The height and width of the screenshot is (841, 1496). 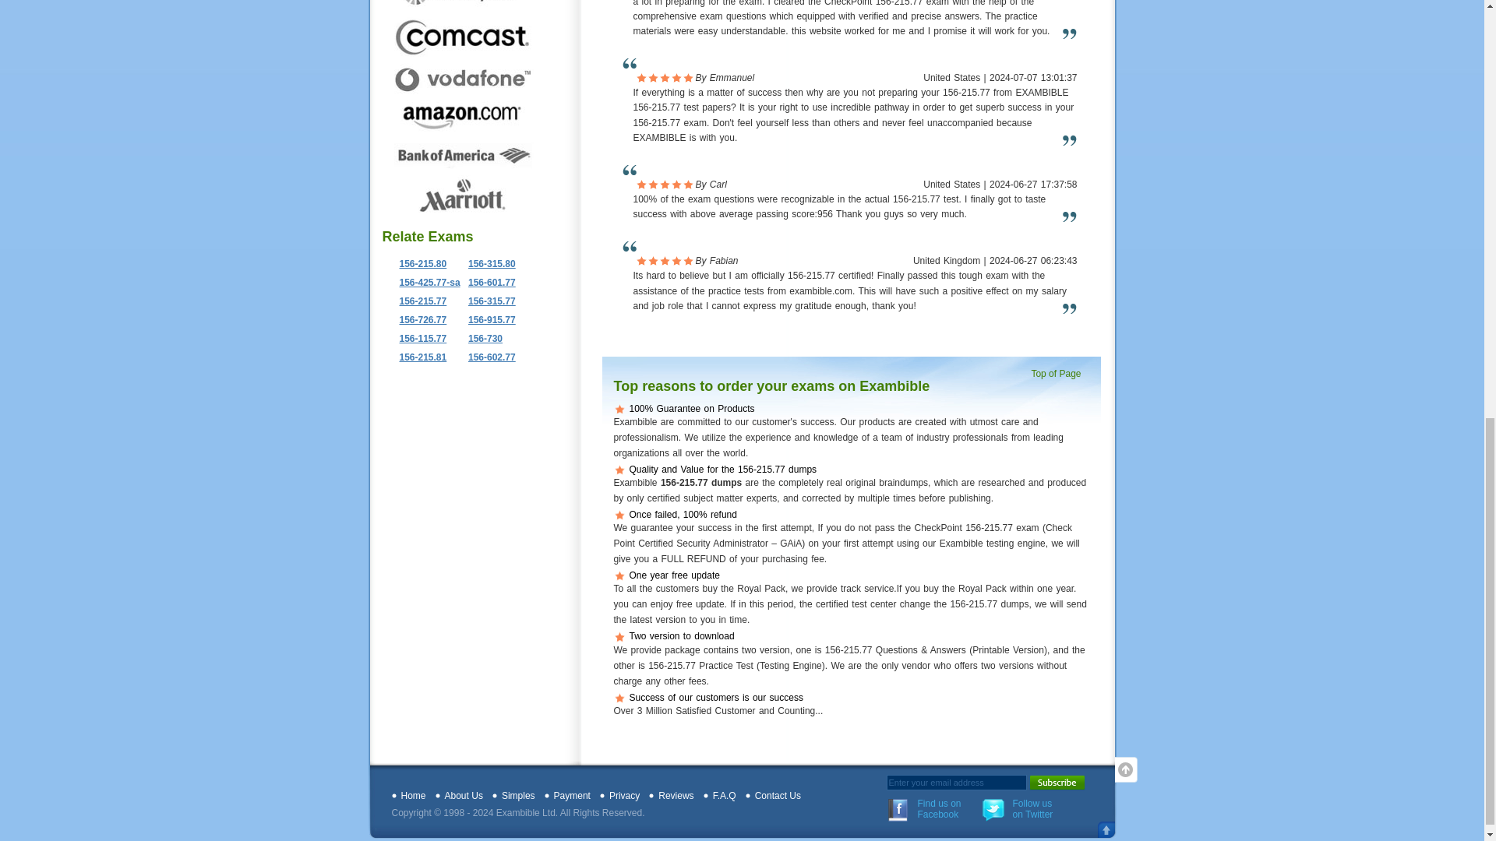 What do you see at coordinates (488, 319) in the screenshot?
I see `156-915.77` at bounding box center [488, 319].